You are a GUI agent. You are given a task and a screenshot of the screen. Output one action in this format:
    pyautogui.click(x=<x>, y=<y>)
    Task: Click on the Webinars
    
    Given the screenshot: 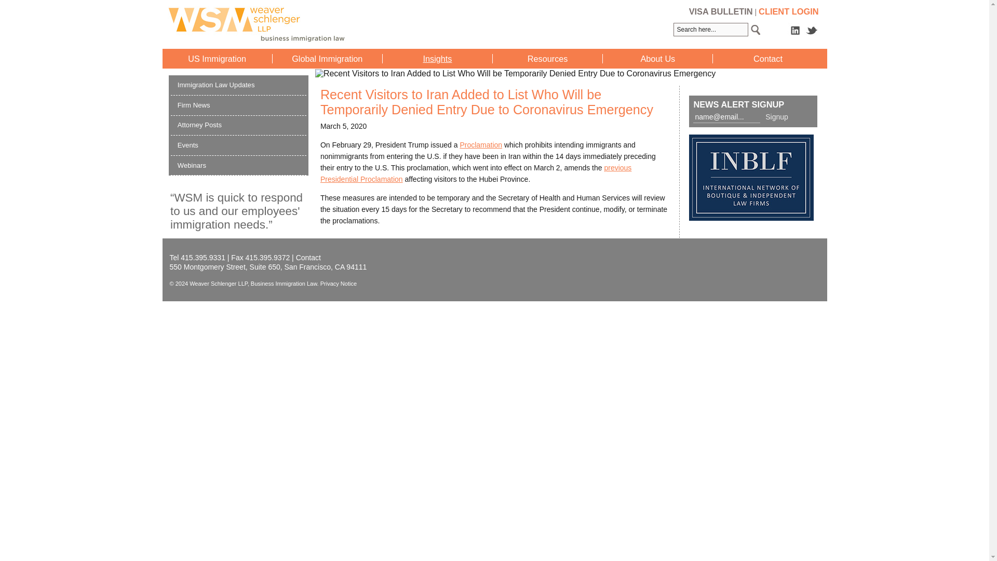 What is the action you would take?
    pyautogui.click(x=192, y=165)
    